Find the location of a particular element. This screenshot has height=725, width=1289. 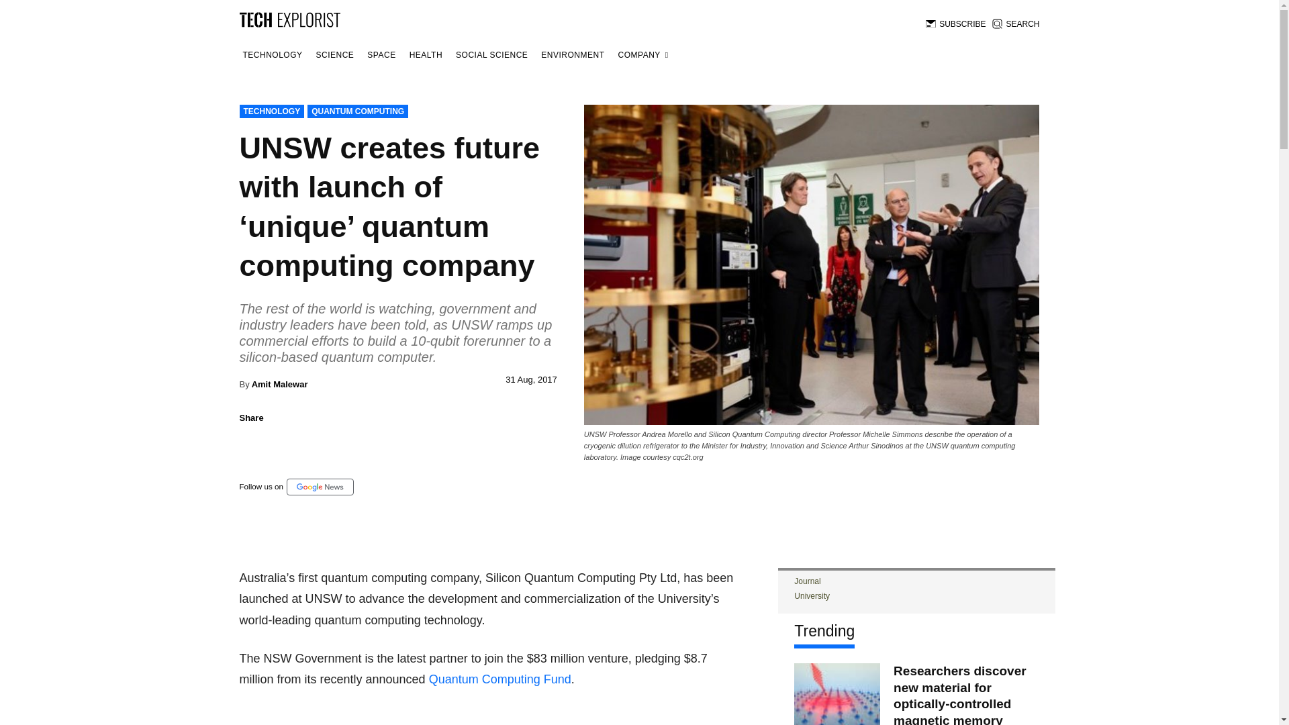

ENVIRONMENT is located at coordinates (572, 55).